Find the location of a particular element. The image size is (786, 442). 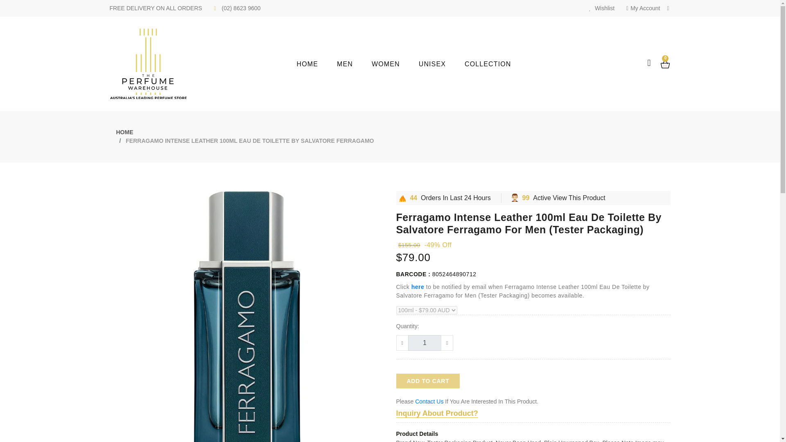

Wishlist is located at coordinates (602, 8).